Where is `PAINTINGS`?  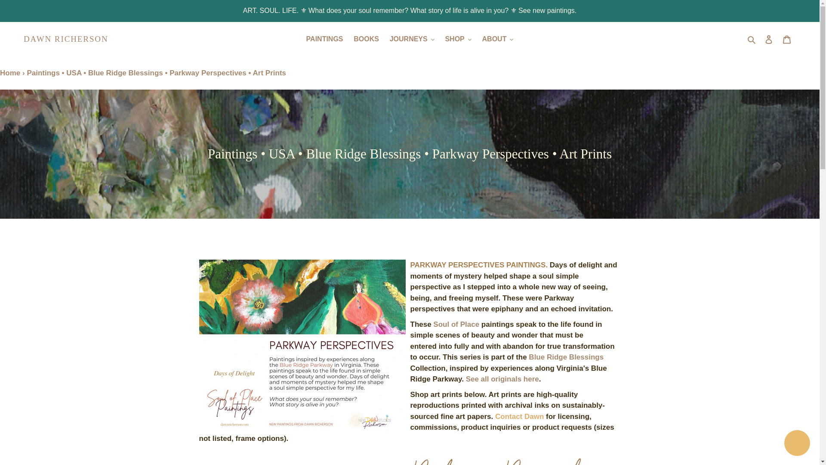
PAINTINGS is located at coordinates (325, 39).